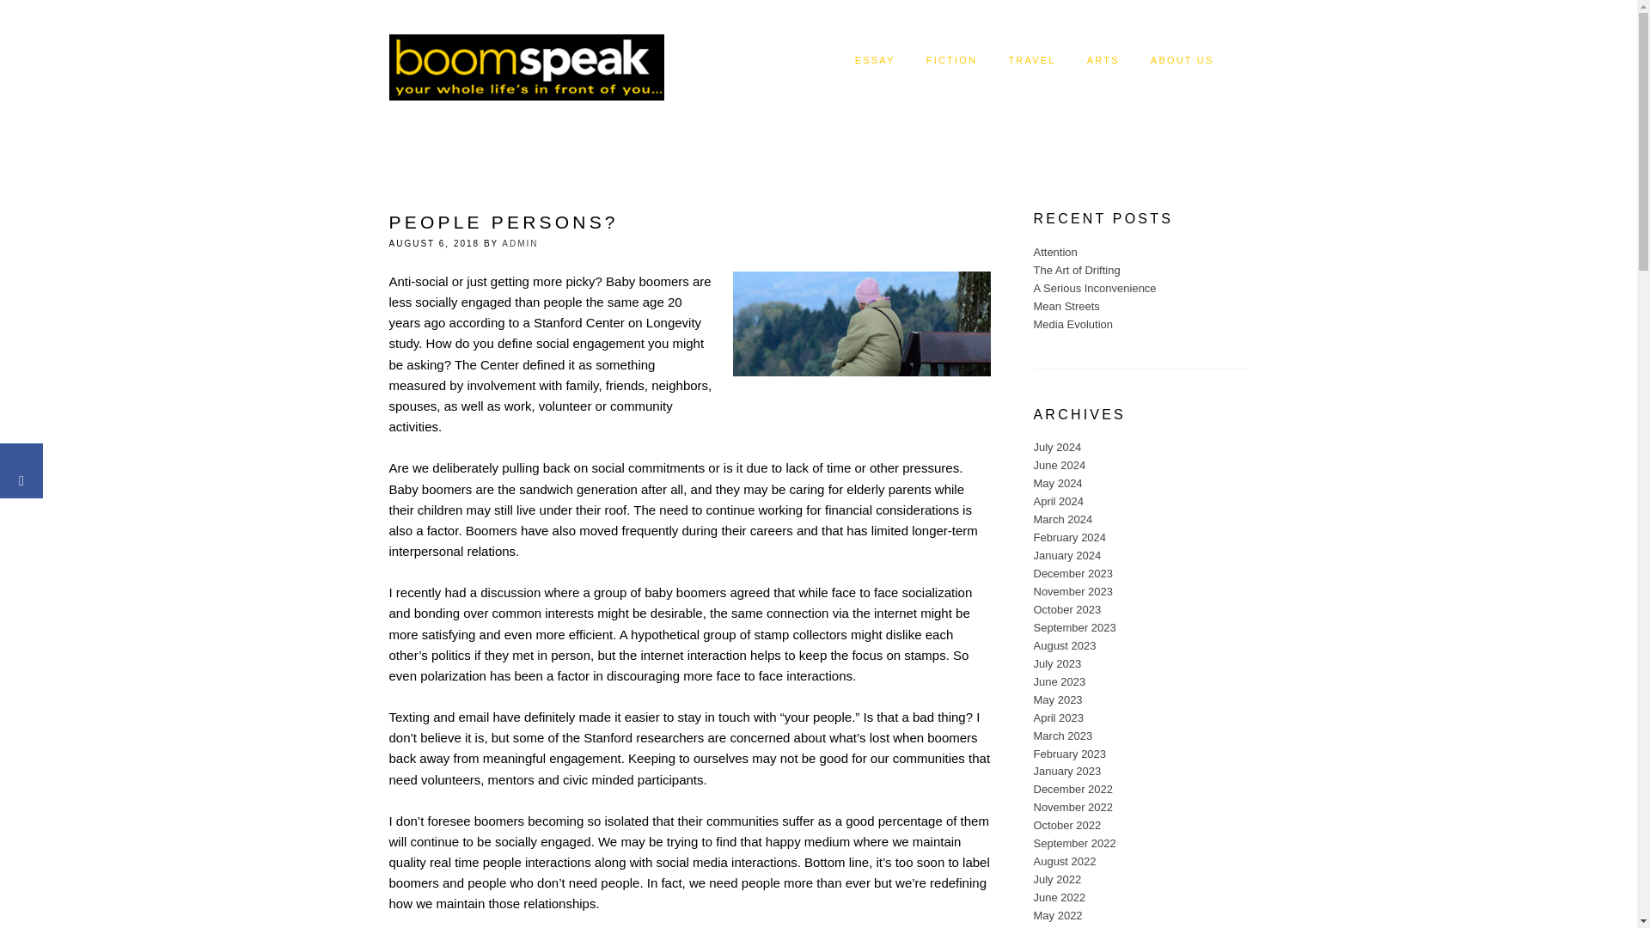  I want to click on Mean Streets, so click(1066, 306).